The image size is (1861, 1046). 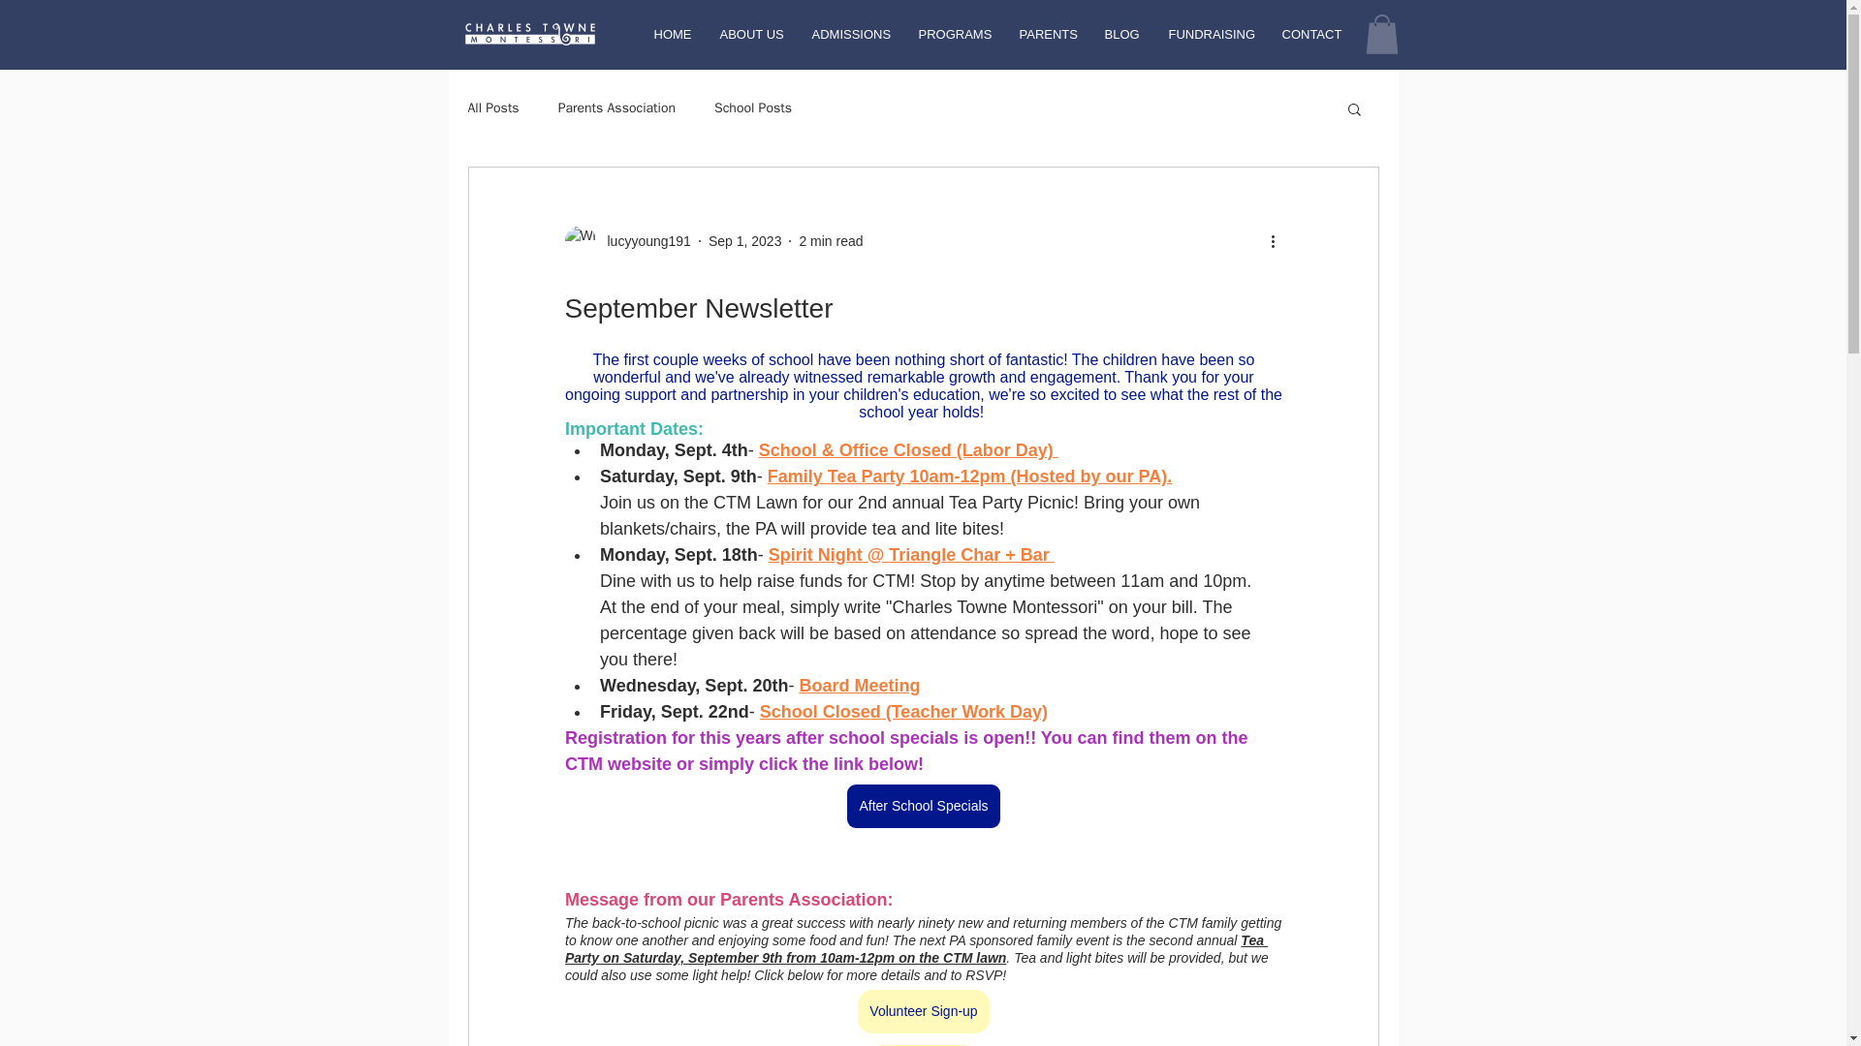 I want to click on CONTACT, so click(x=1309, y=34).